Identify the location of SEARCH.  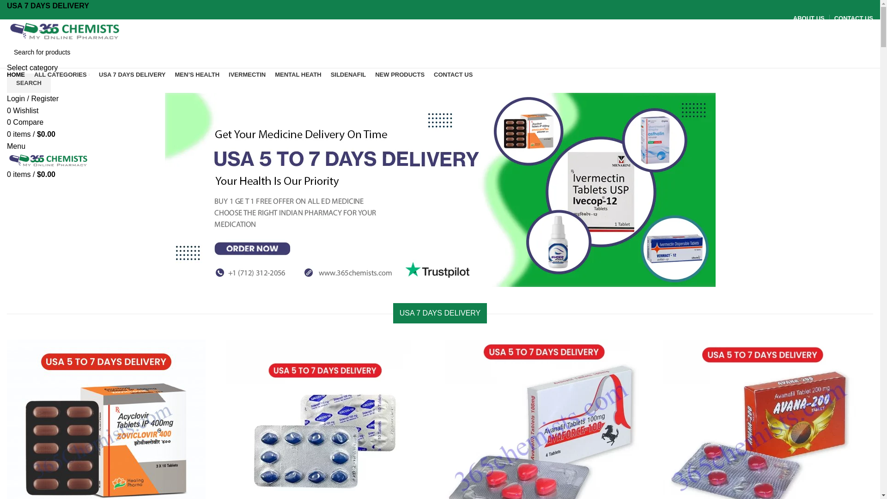
(29, 83).